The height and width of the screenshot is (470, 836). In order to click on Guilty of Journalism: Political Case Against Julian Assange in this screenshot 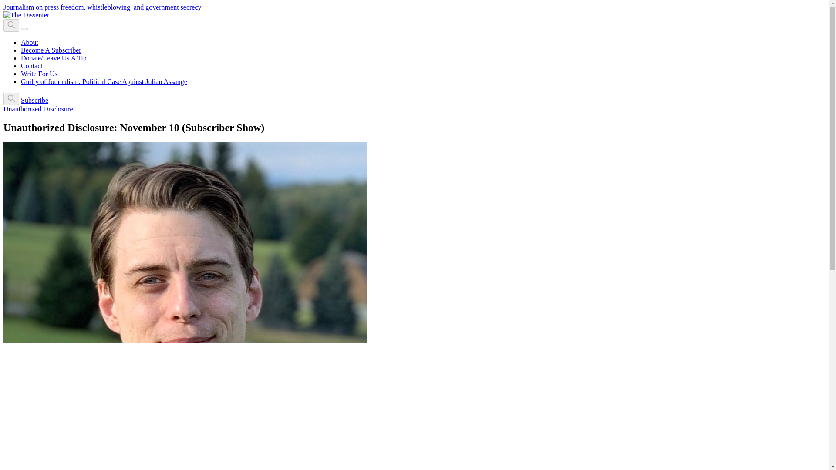, I will do `click(104, 81)`.